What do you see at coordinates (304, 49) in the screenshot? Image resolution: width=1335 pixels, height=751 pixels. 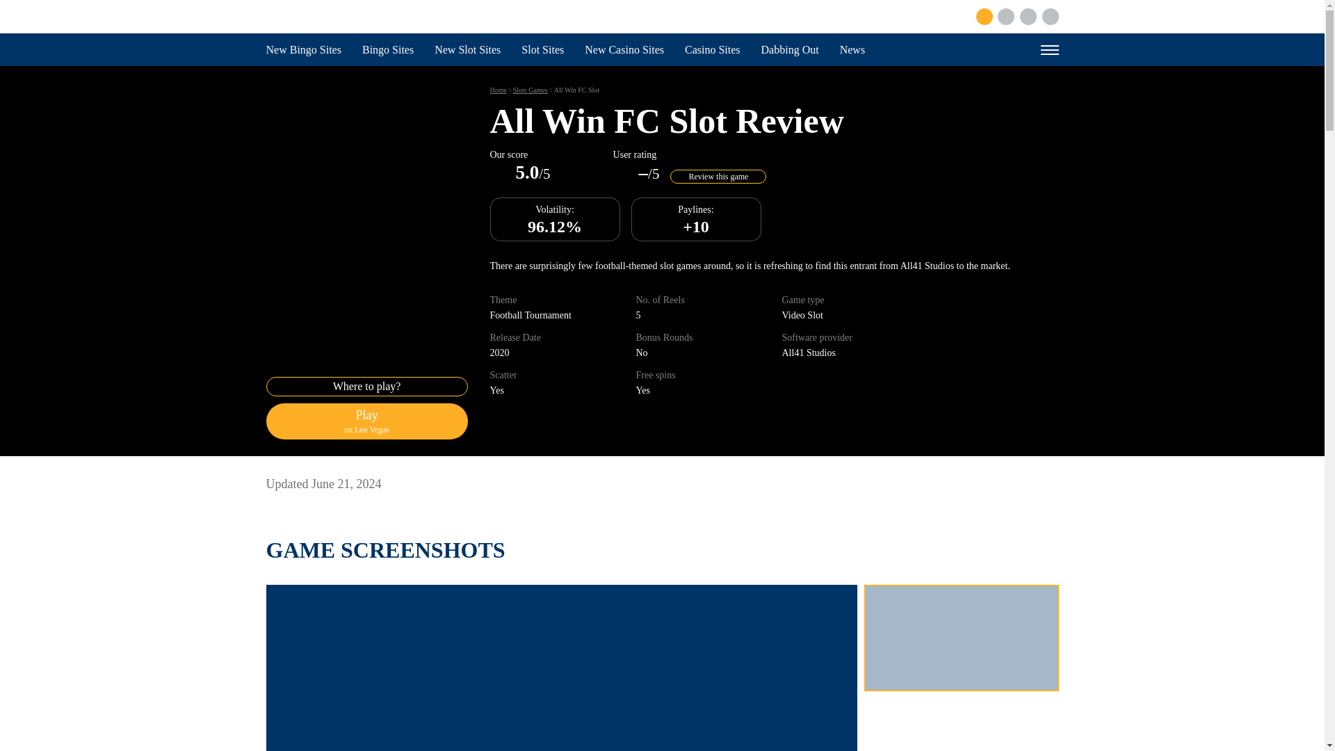 I see `New Bingo Sites` at bounding box center [304, 49].